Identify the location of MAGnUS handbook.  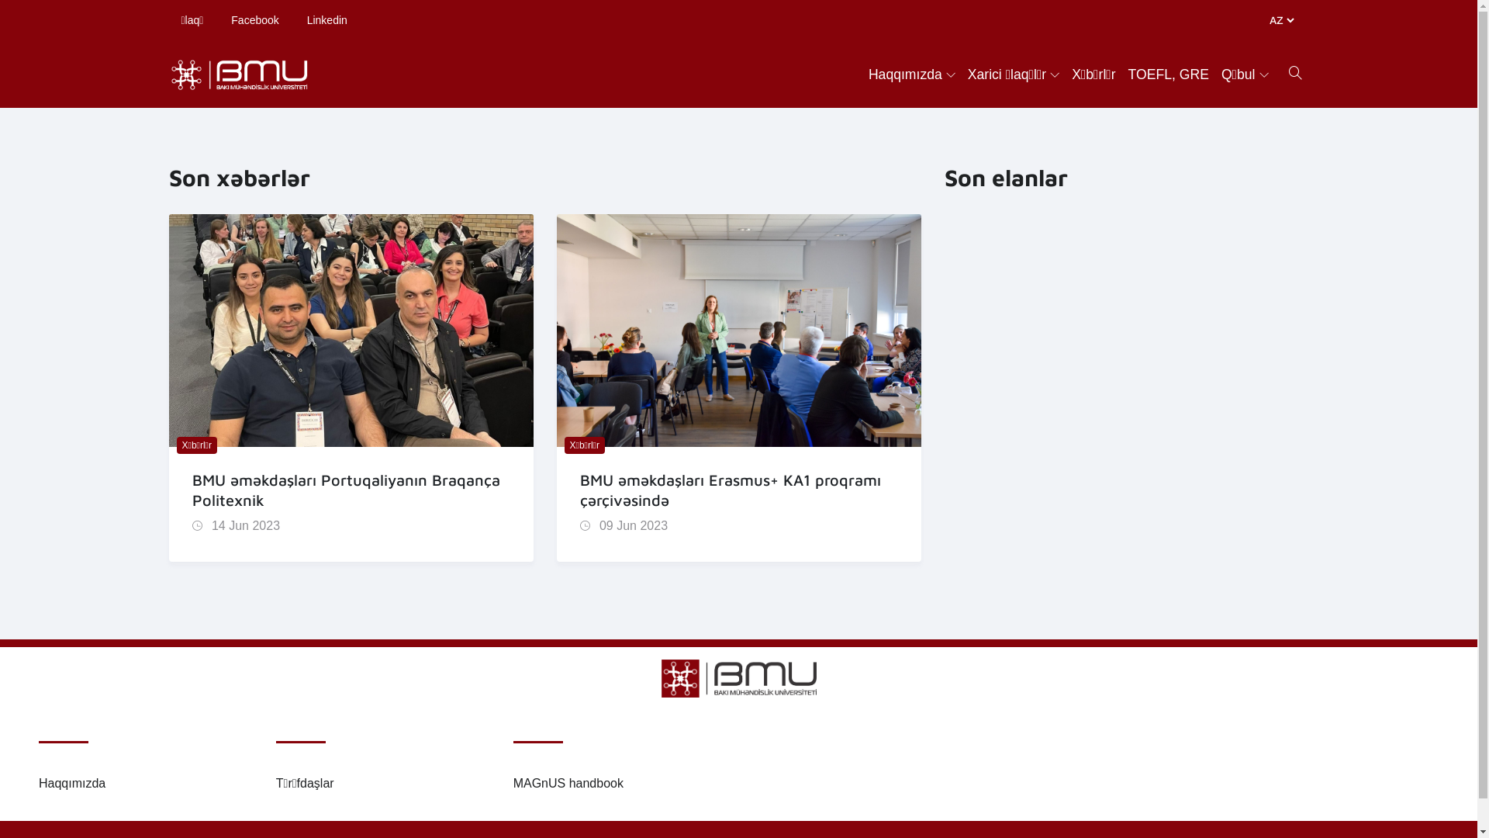
(568, 783).